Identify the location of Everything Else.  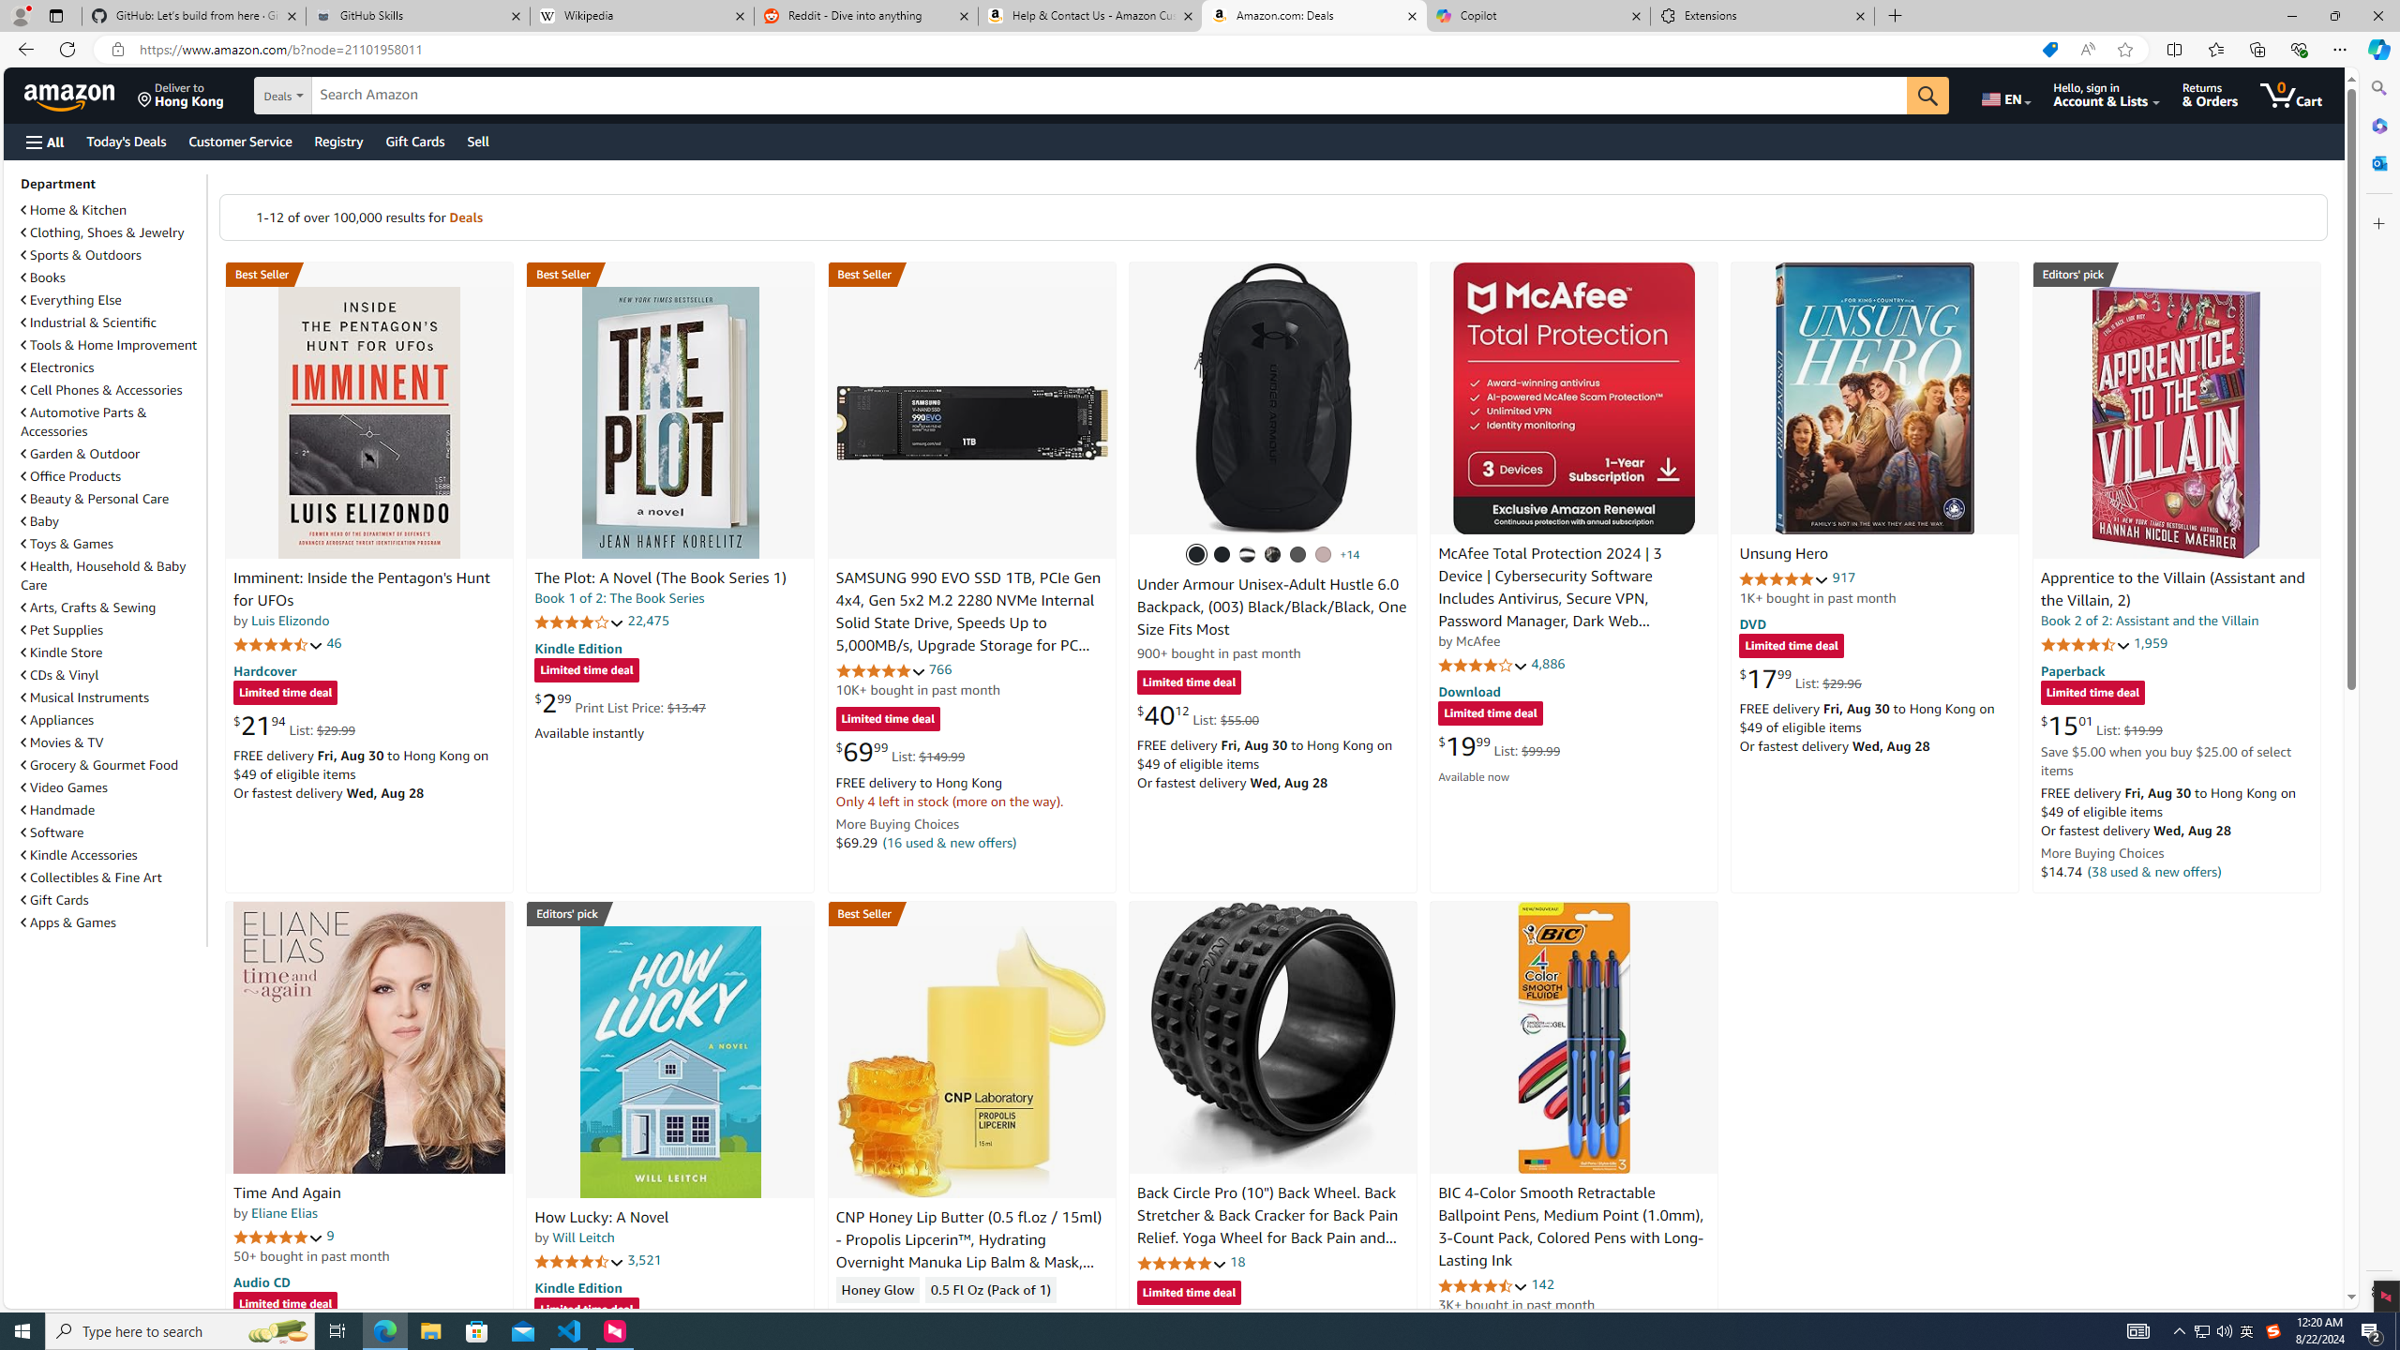
(112, 299).